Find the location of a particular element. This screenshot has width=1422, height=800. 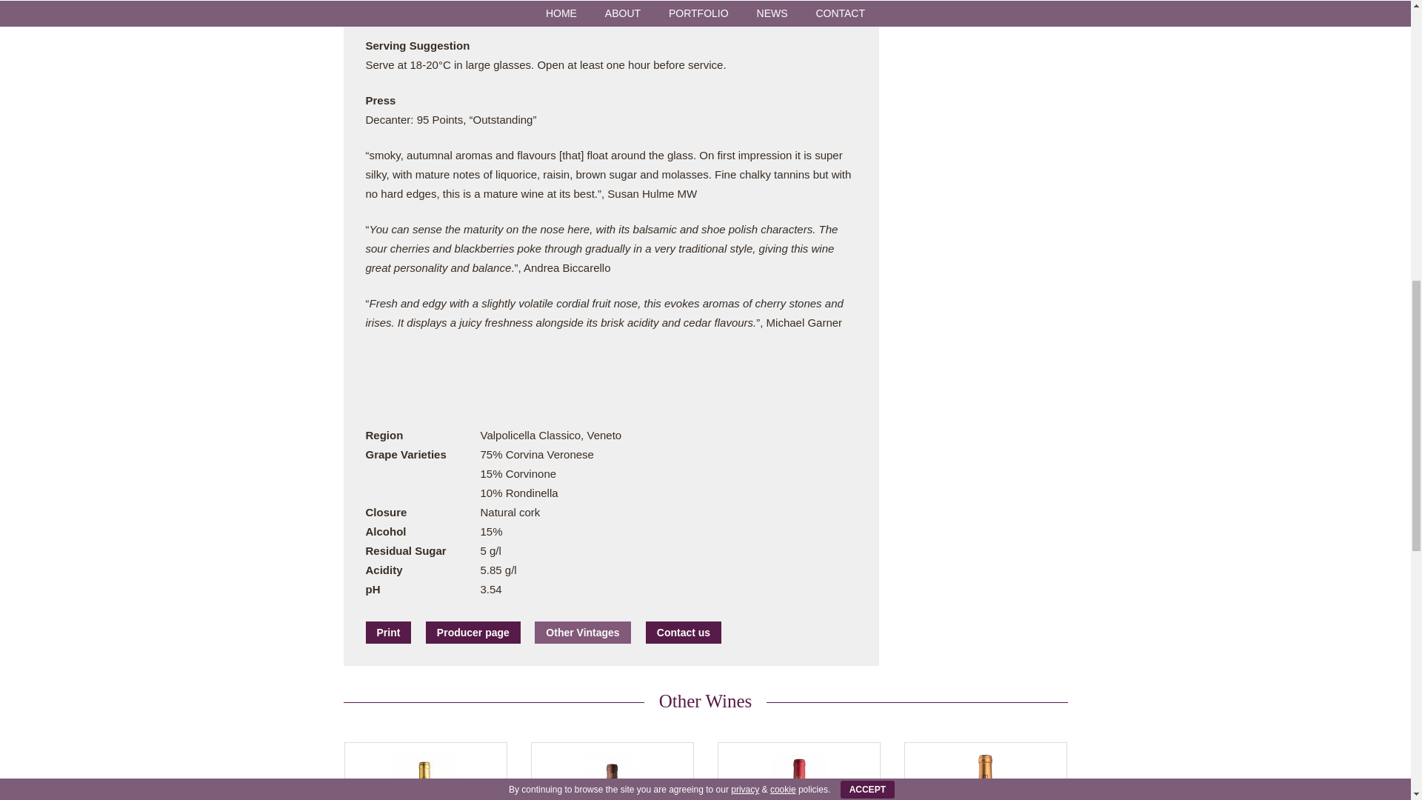

Le Fornaci Lugana Riserva 2018 is located at coordinates (612, 771).